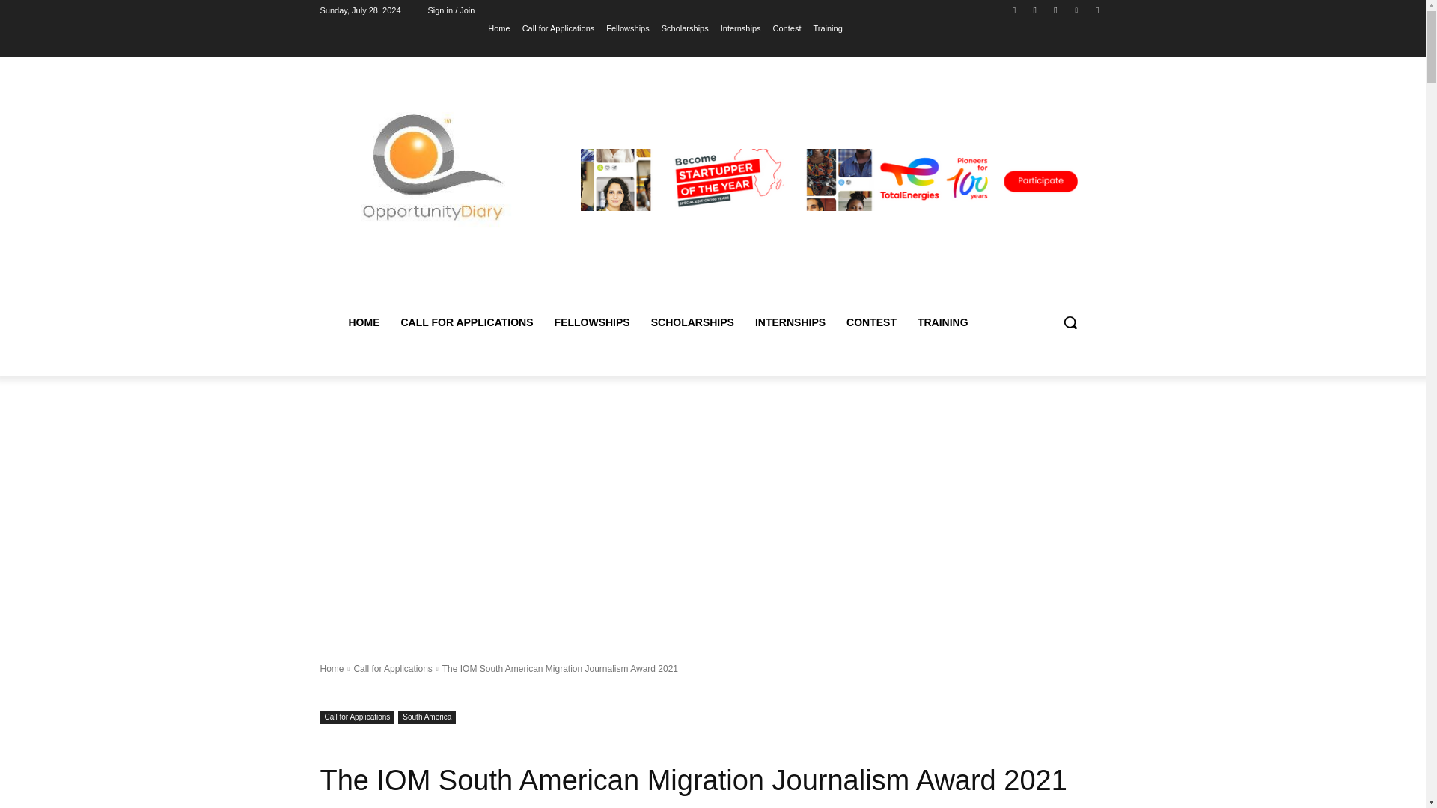 The image size is (1437, 808). Describe the element at coordinates (558, 28) in the screenshot. I see `Call for Applications` at that location.